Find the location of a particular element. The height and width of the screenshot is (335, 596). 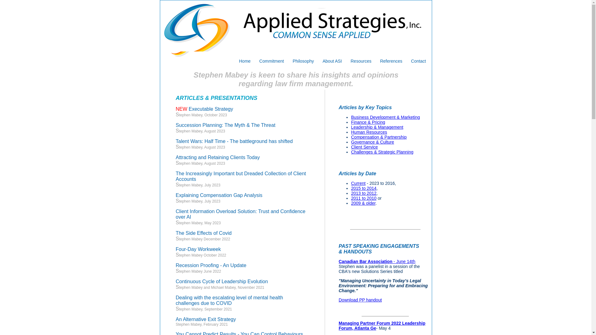

Current is located at coordinates (358, 183).